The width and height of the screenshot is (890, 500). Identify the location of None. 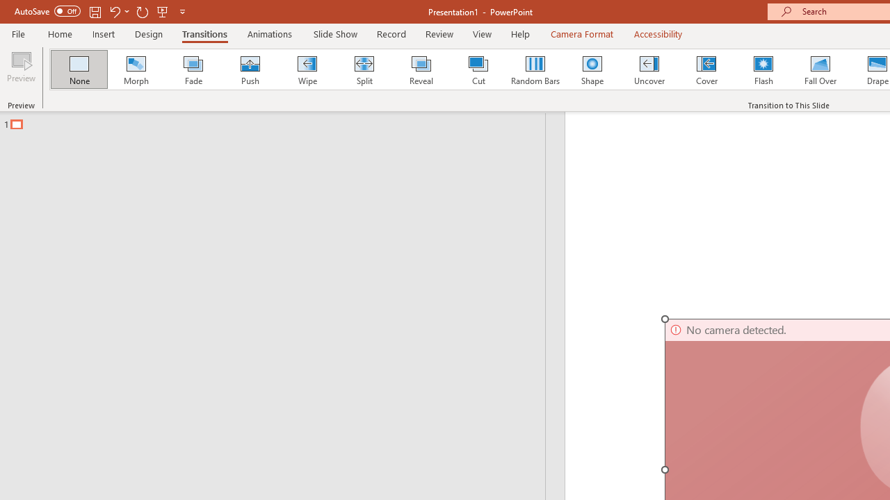
(79, 69).